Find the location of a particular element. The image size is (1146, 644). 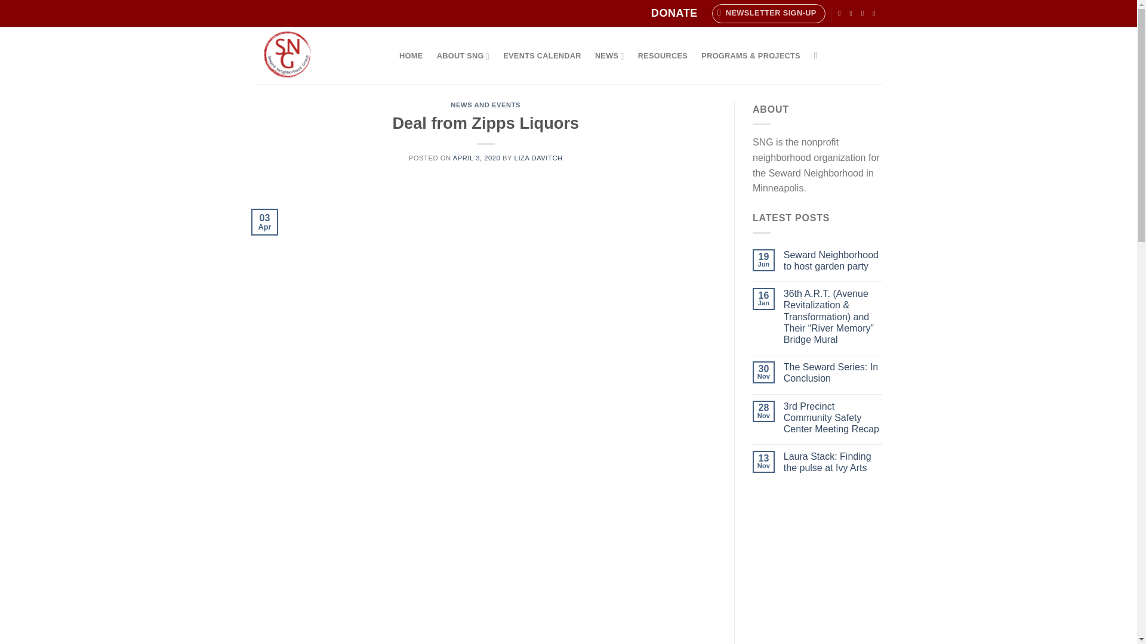

EVENTS CALENDAR is located at coordinates (542, 56).